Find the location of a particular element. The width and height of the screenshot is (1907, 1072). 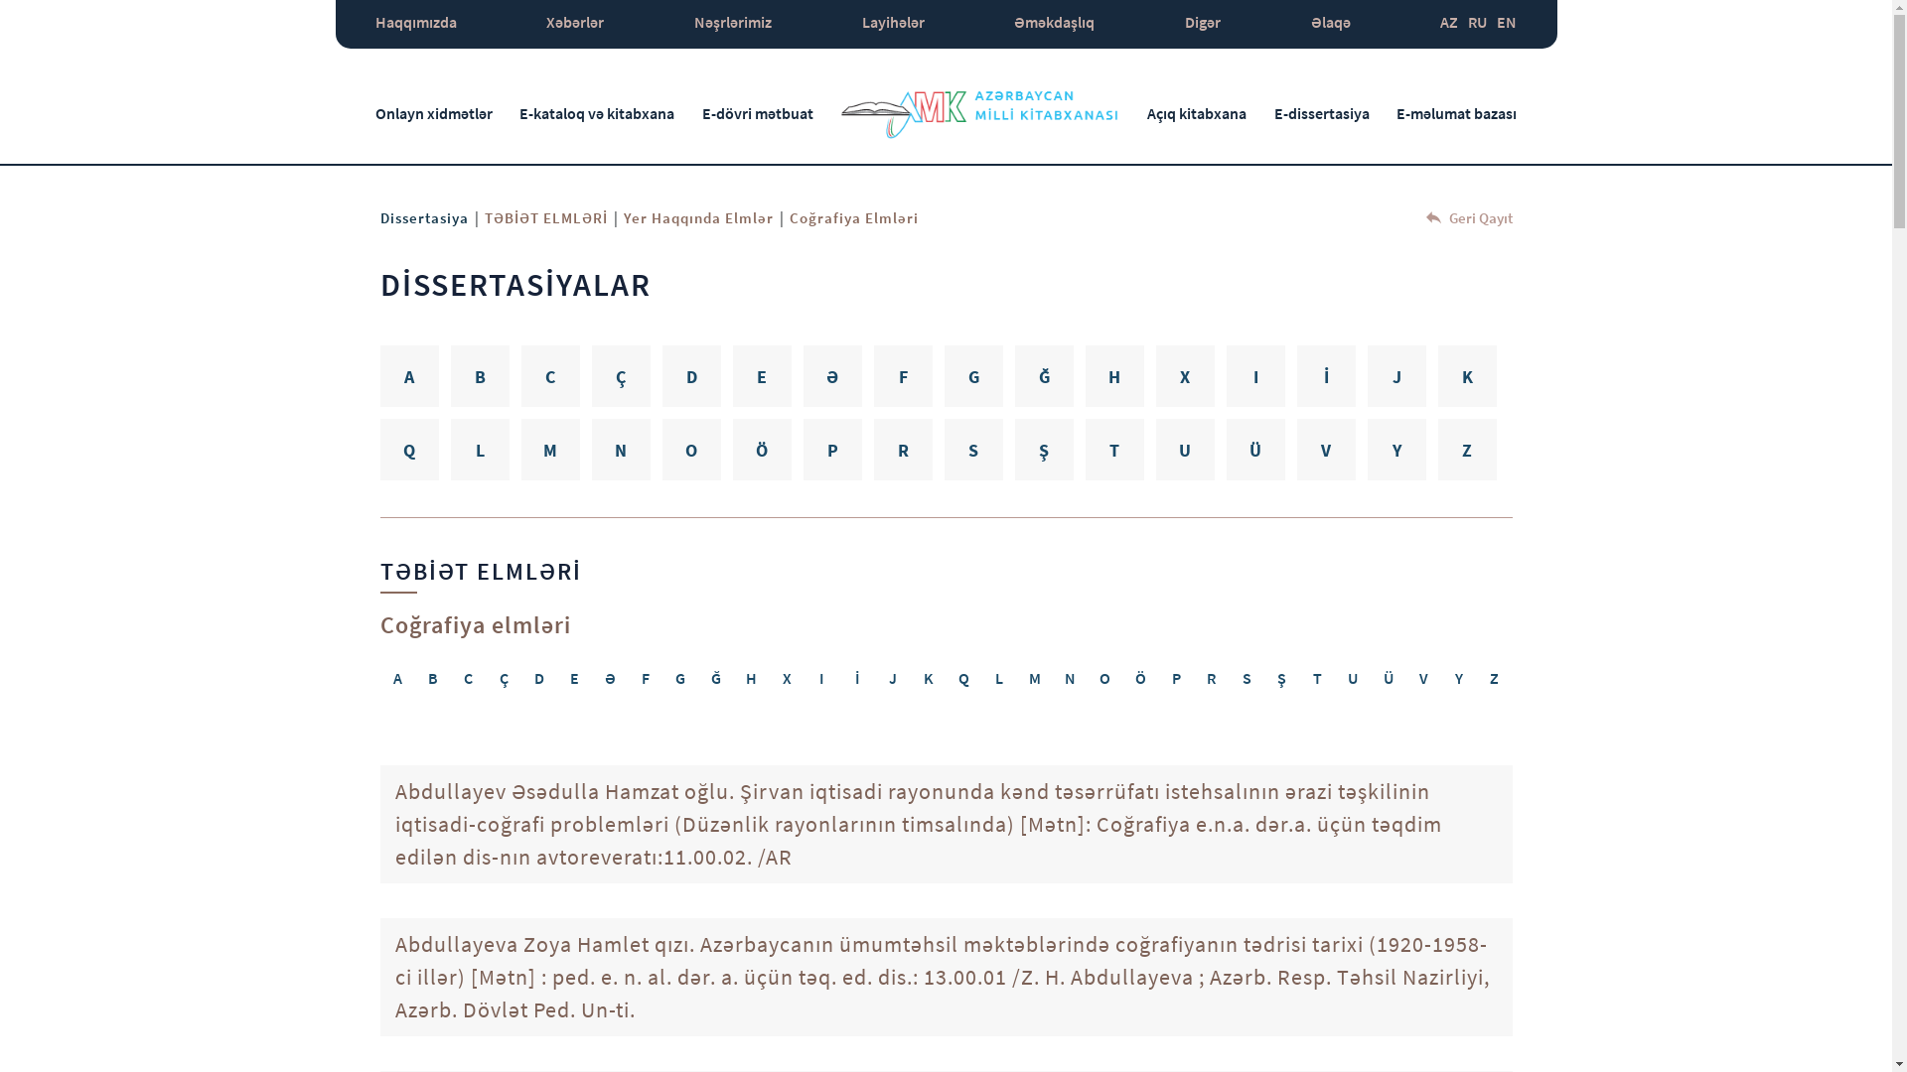

N is located at coordinates (1070, 678).